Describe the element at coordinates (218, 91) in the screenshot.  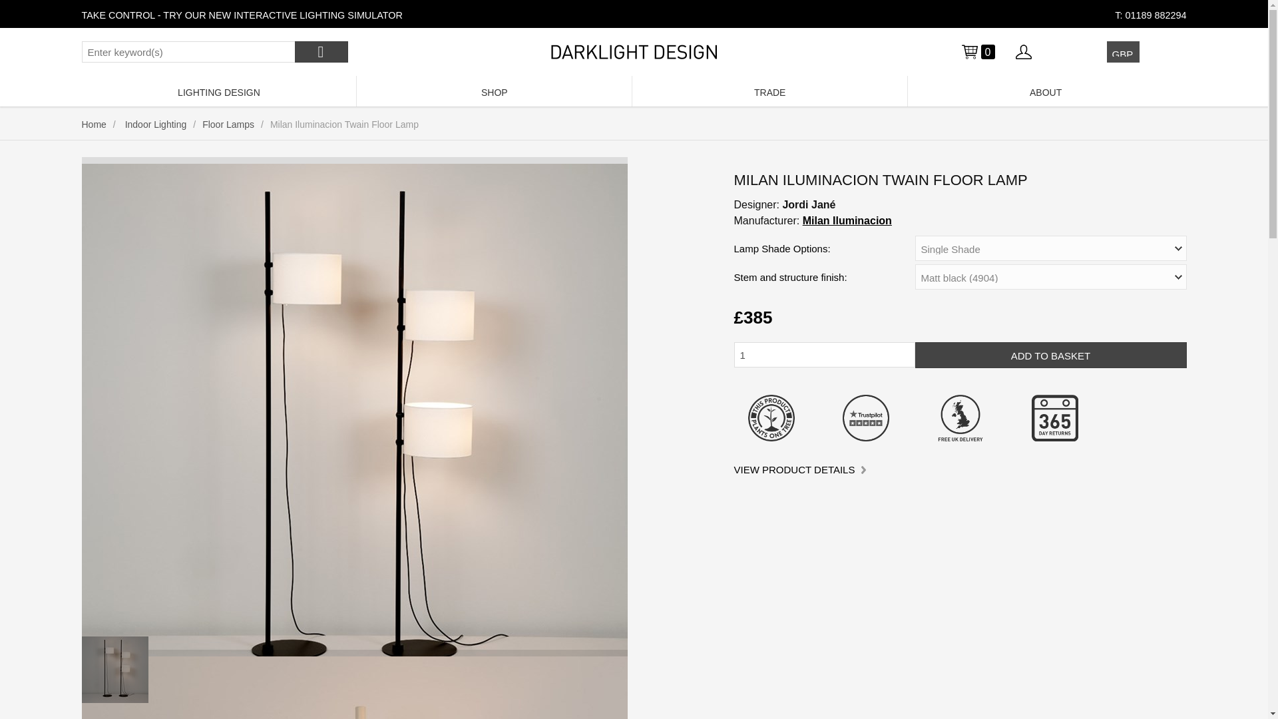
I see `LIGHTING DESIGN` at that location.